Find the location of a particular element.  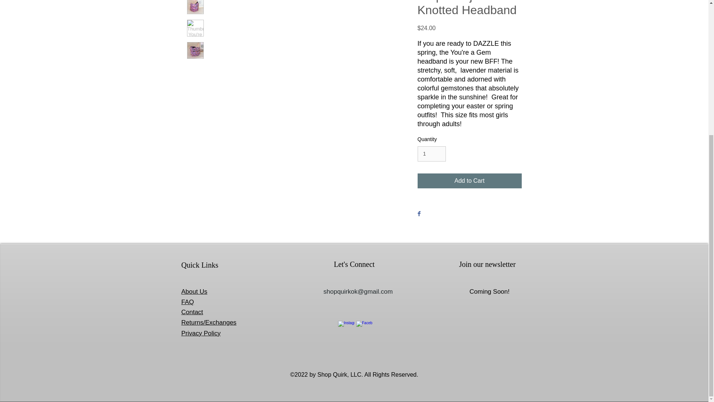

FAQ is located at coordinates (187, 302).